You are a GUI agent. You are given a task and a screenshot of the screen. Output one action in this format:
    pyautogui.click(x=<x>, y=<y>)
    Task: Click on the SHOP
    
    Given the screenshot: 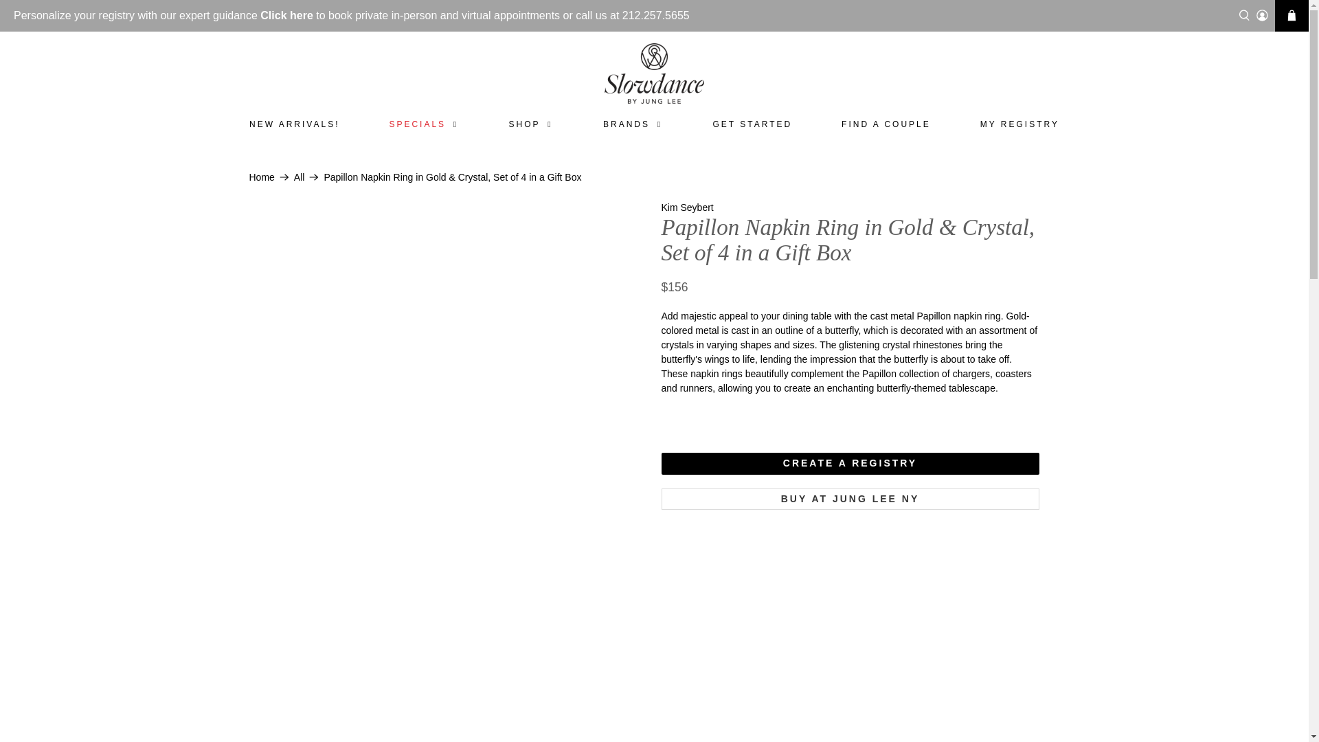 What is the action you would take?
    pyautogui.click(x=531, y=124)
    